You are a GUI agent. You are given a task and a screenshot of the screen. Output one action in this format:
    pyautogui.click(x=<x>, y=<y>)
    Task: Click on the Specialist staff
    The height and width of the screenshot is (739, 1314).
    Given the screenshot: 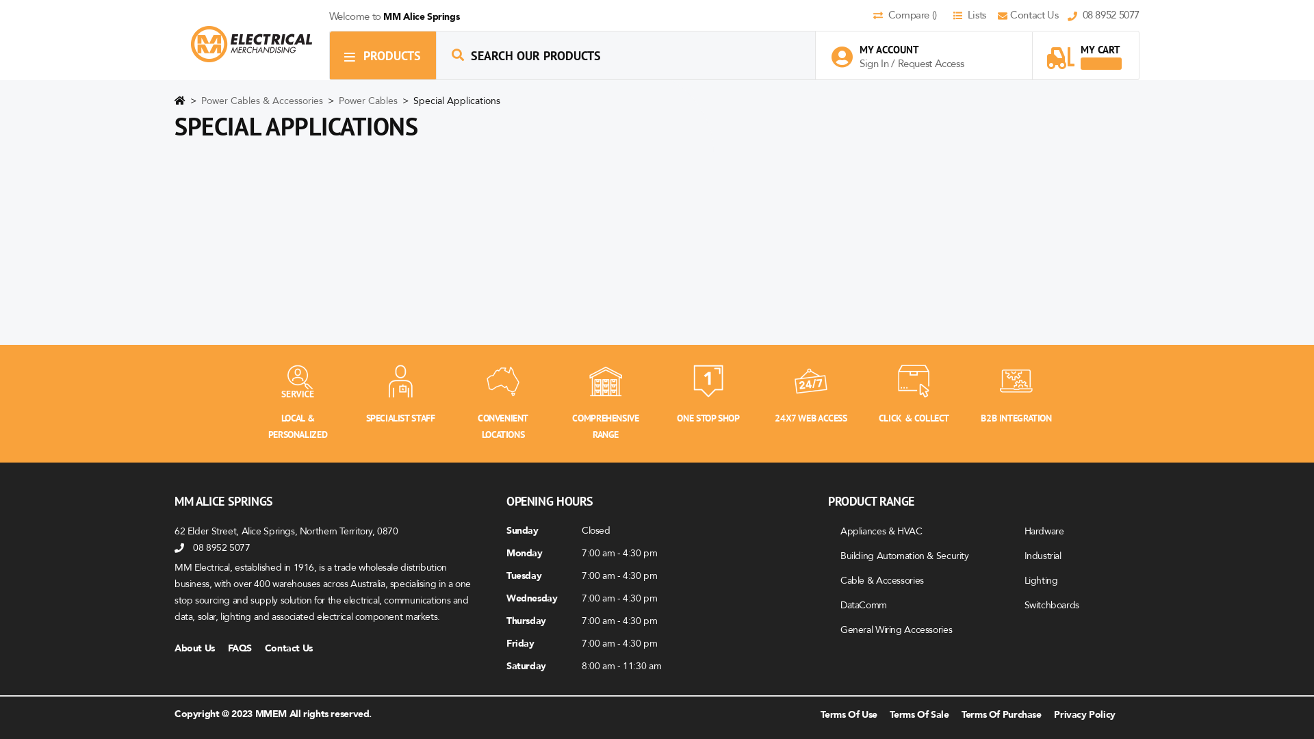 What is the action you would take?
    pyautogui.click(x=400, y=380)
    